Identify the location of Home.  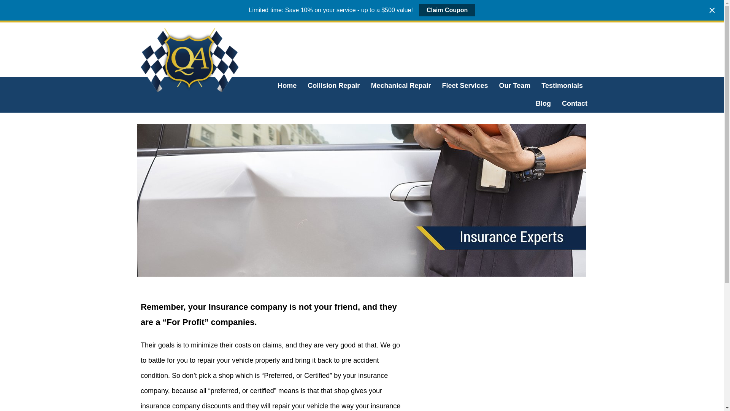
(287, 86).